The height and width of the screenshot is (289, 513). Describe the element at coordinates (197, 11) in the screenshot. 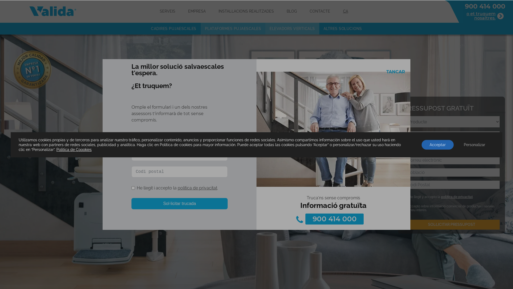

I see `EMPRESA` at that location.